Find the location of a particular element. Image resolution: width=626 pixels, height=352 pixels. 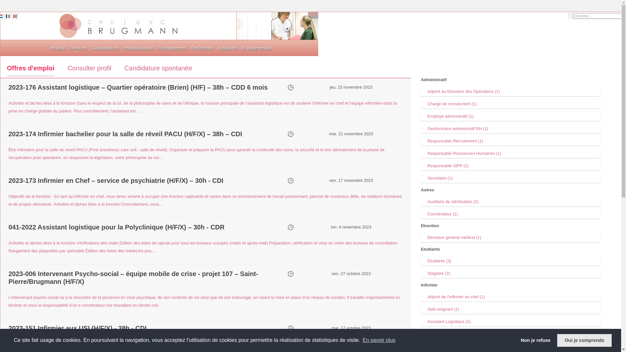

Offres d'emploi is located at coordinates (31, 70).